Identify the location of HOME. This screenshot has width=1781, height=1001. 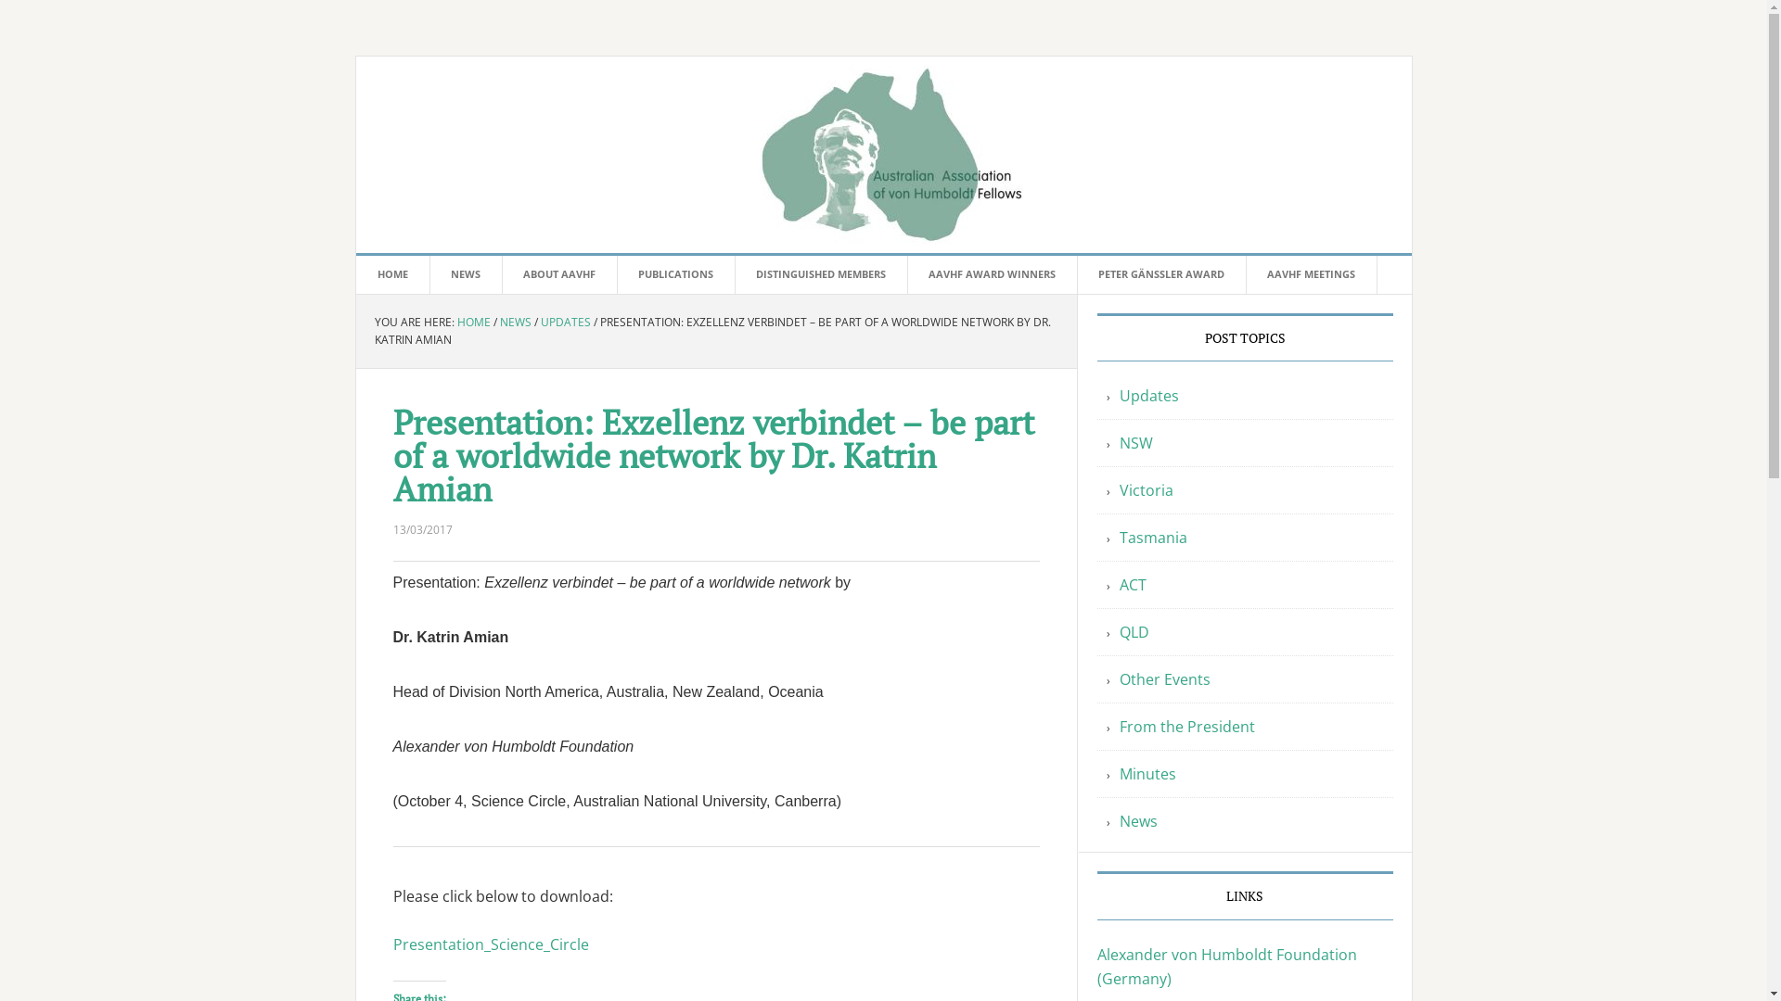
(473, 321).